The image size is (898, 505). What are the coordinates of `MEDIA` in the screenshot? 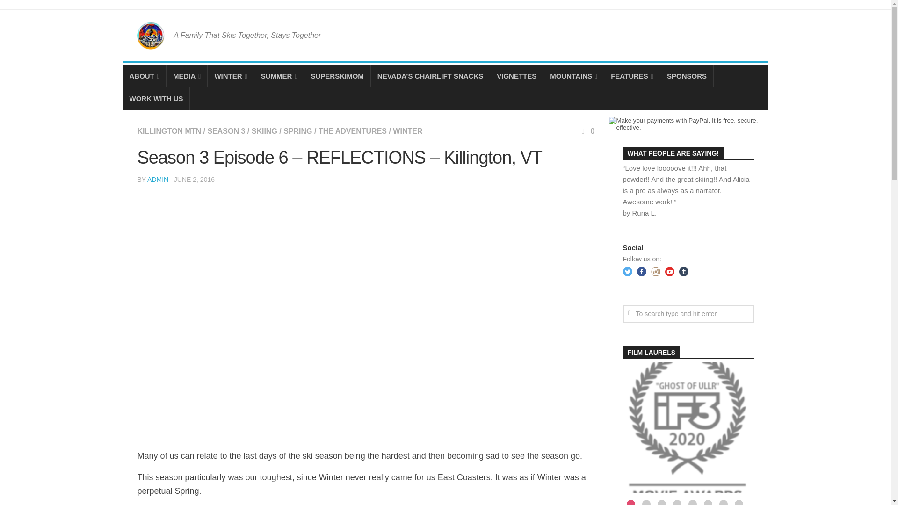 It's located at (187, 76).